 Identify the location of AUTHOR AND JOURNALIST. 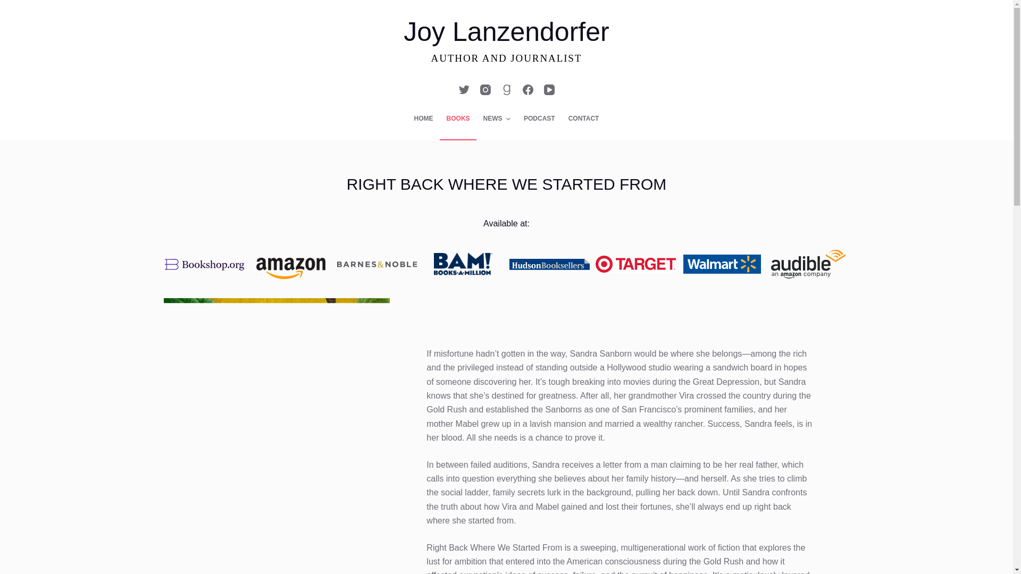
(506, 58).